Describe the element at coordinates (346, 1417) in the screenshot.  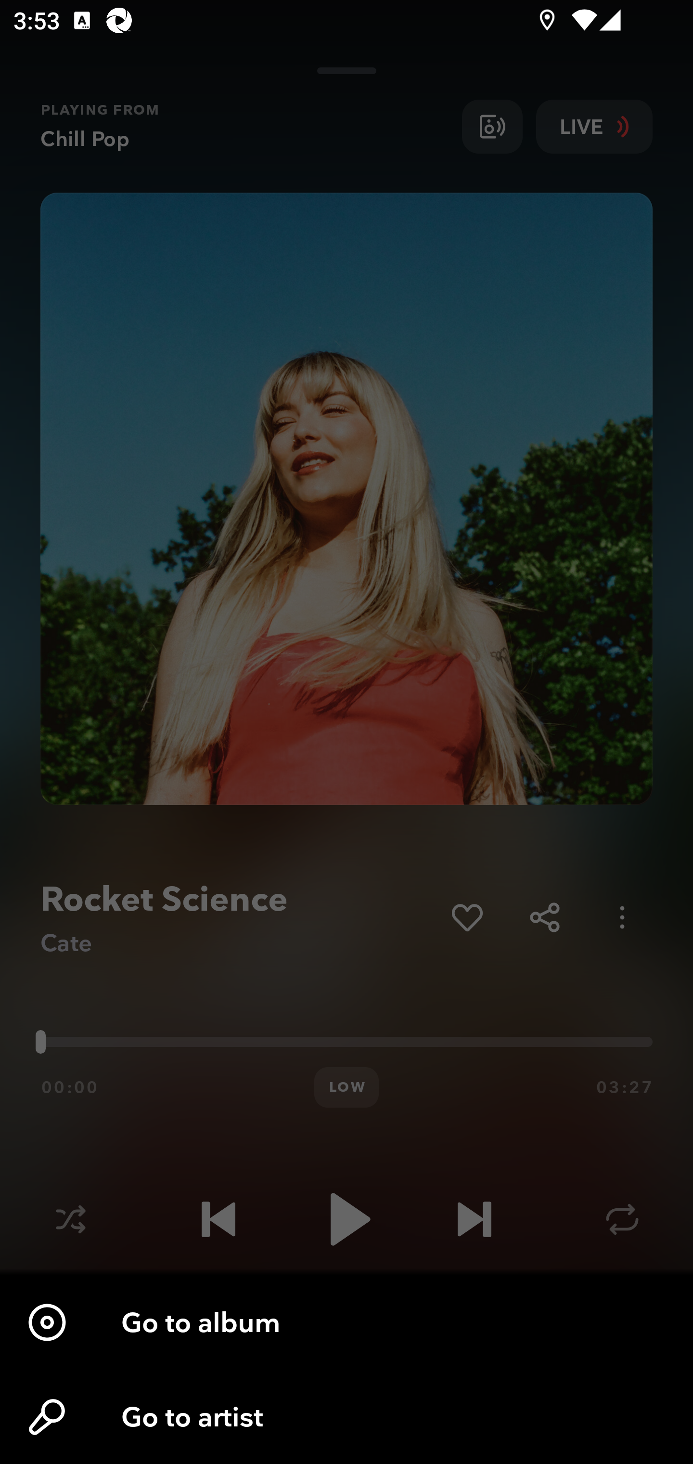
I see `Go to artist` at that location.